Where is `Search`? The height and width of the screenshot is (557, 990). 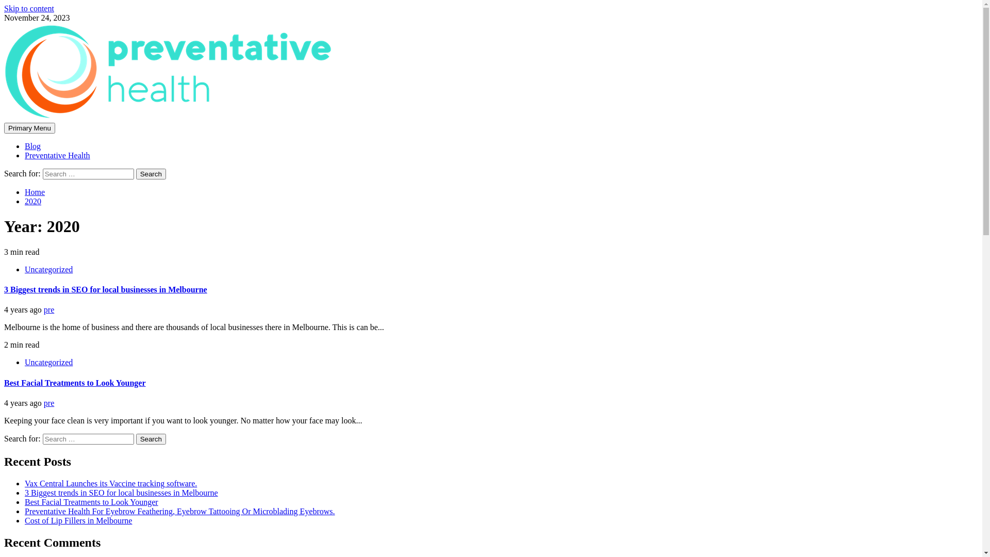
Search is located at coordinates (151, 439).